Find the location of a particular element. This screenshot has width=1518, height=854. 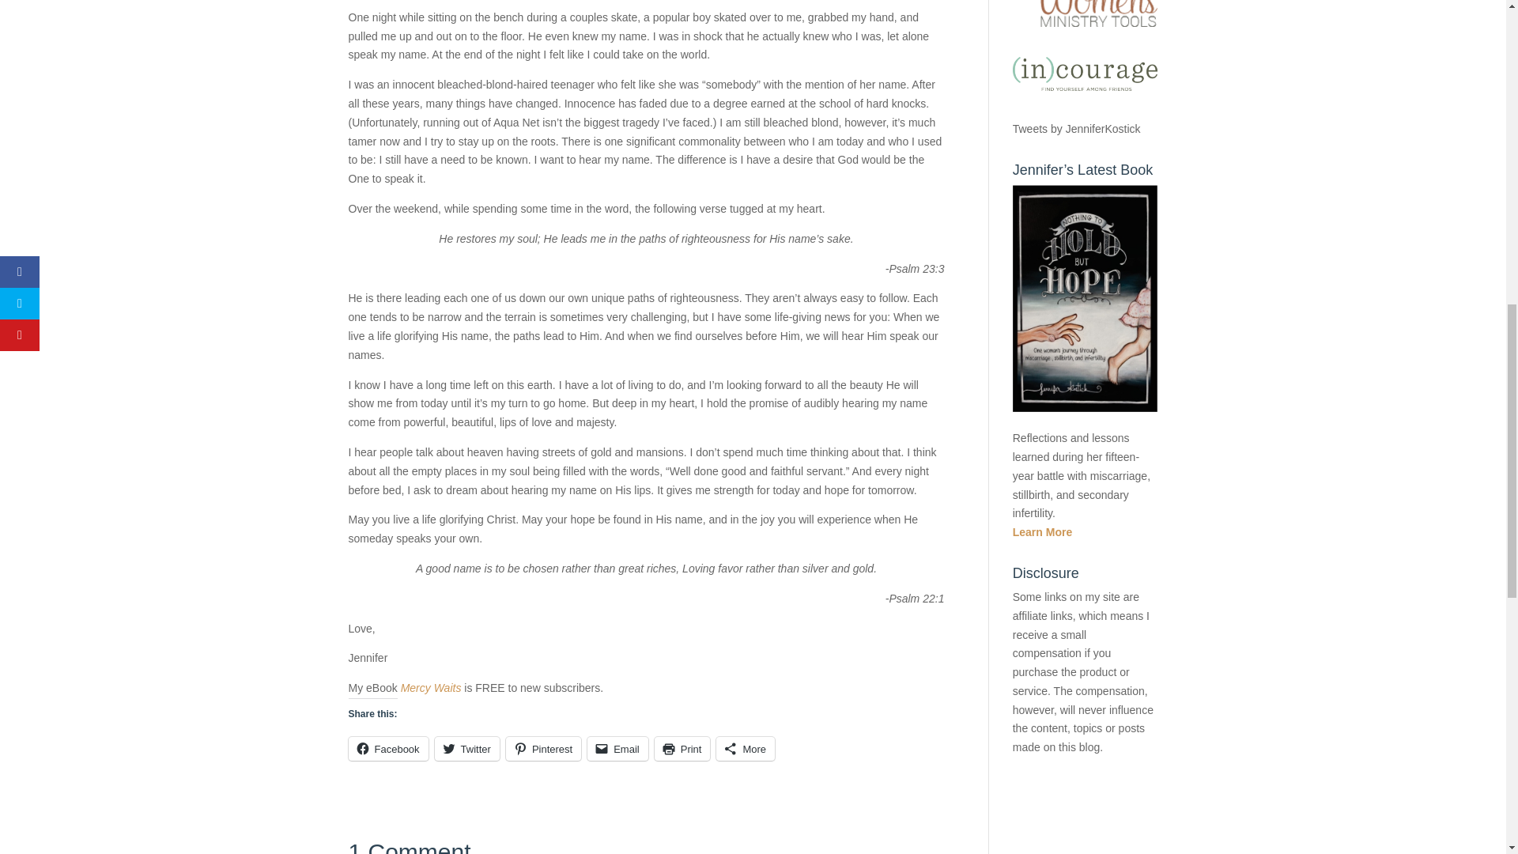

Click to share on Facebook is located at coordinates (387, 749).